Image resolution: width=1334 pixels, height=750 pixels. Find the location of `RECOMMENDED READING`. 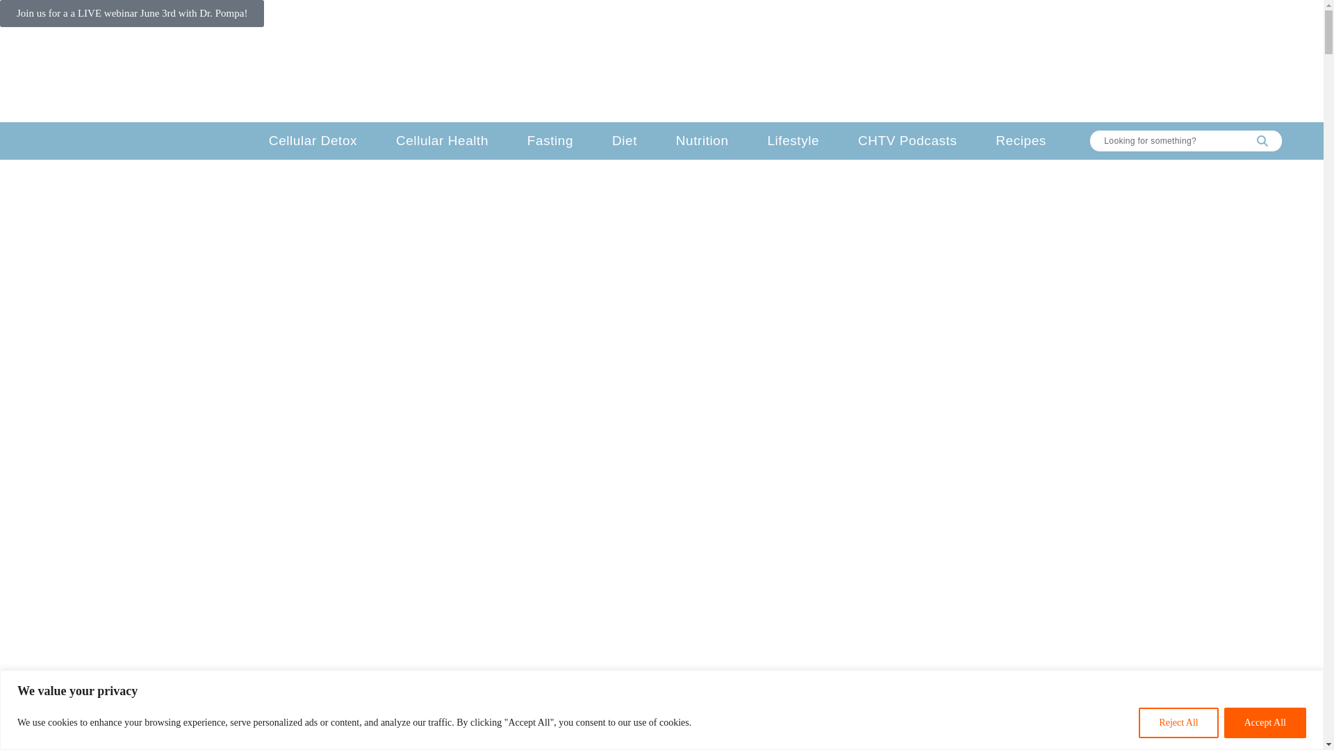

RECOMMENDED READING is located at coordinates (898, 75).